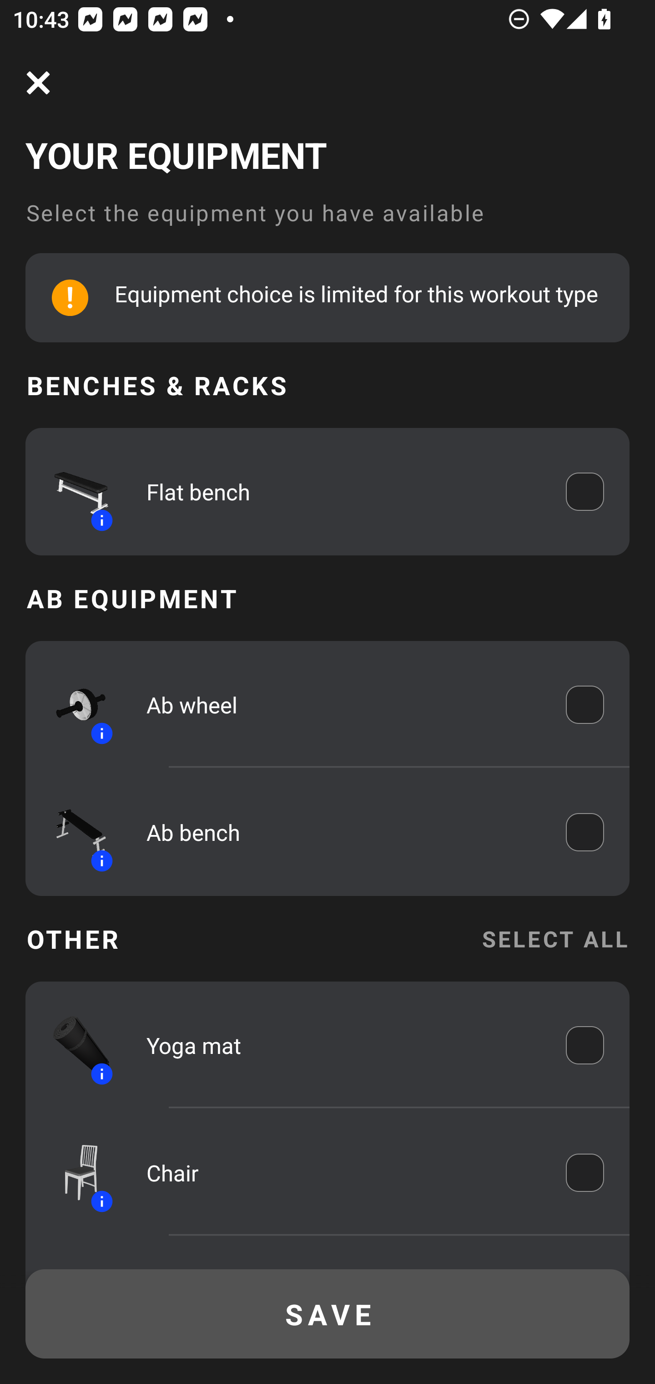  I want to click on Equipment icon Information icon, so click(73, 1173).